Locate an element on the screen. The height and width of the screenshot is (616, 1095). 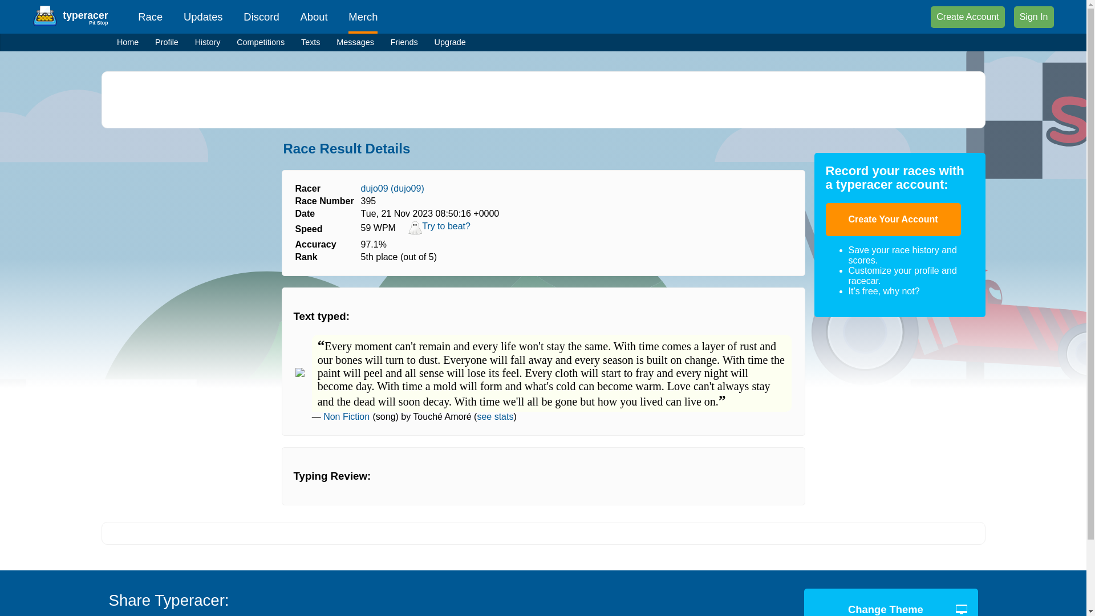
Updates is located at coordinates (203, 17).